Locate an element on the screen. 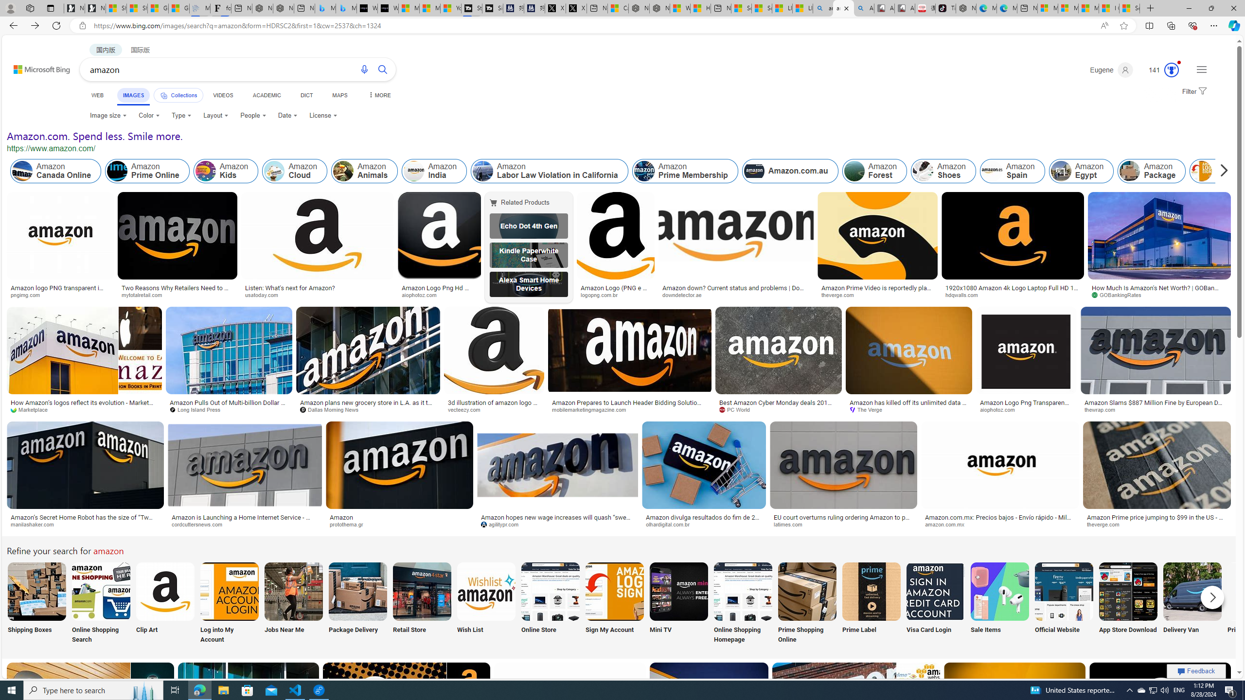  Amazon Log into My Account is located at coordinates (230, 591).